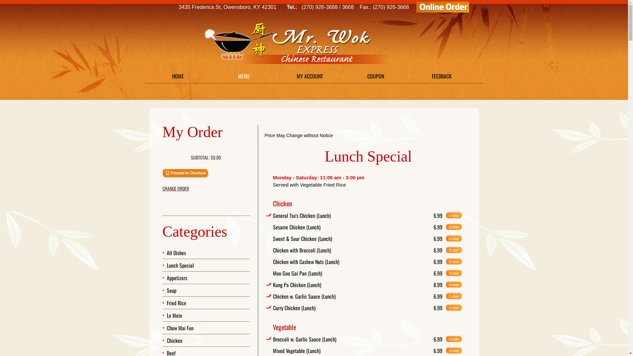 The width and height of the screenshot is (633, 356). Describe the element at coordinates (310, 76) in the screenshot. I see `MY ACCOUNT` at that location.